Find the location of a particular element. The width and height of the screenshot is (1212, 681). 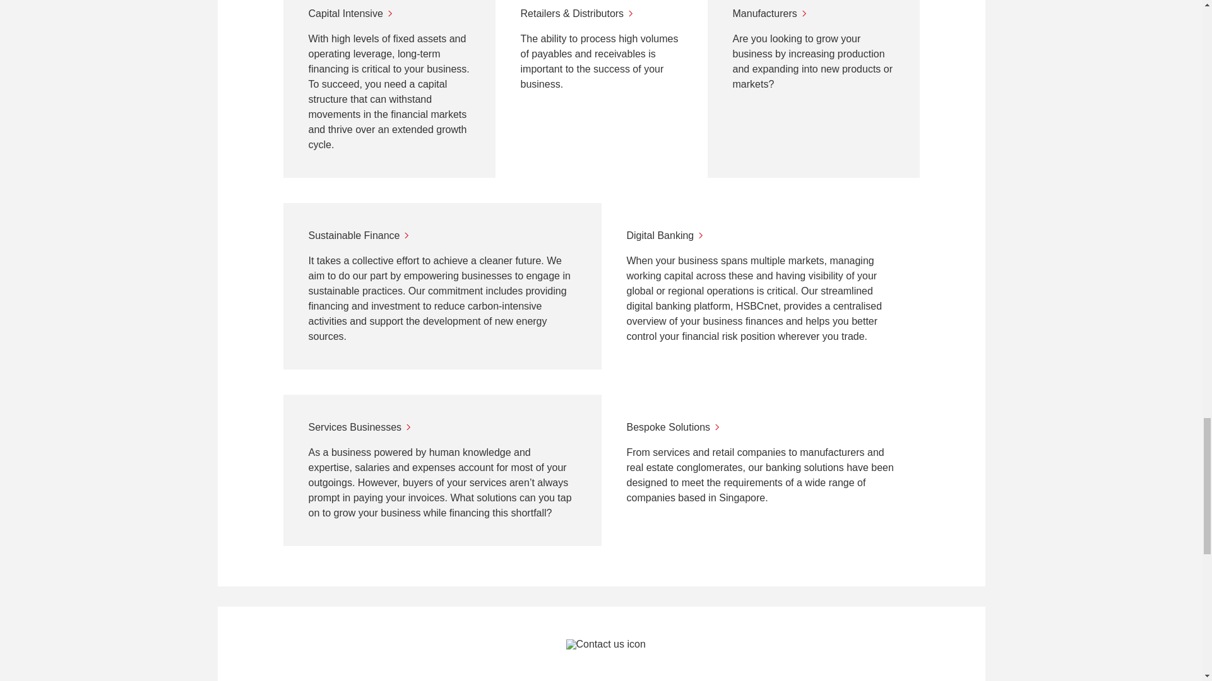

 Contact us icon is located at coordinates (720, 660).